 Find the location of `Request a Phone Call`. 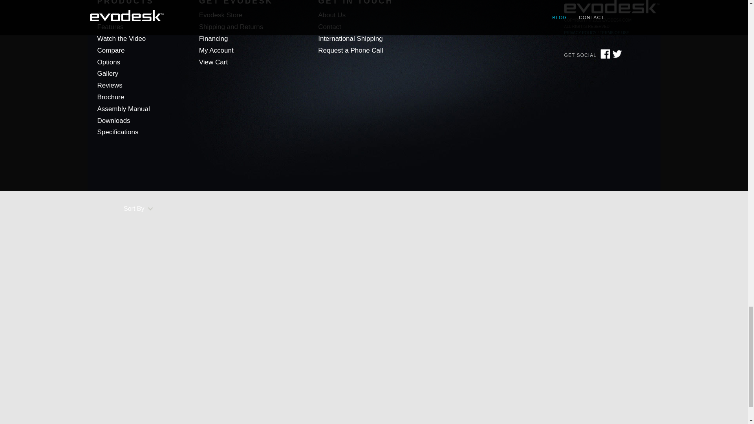

Request a Phone Call is located at coordinates (350, 50).